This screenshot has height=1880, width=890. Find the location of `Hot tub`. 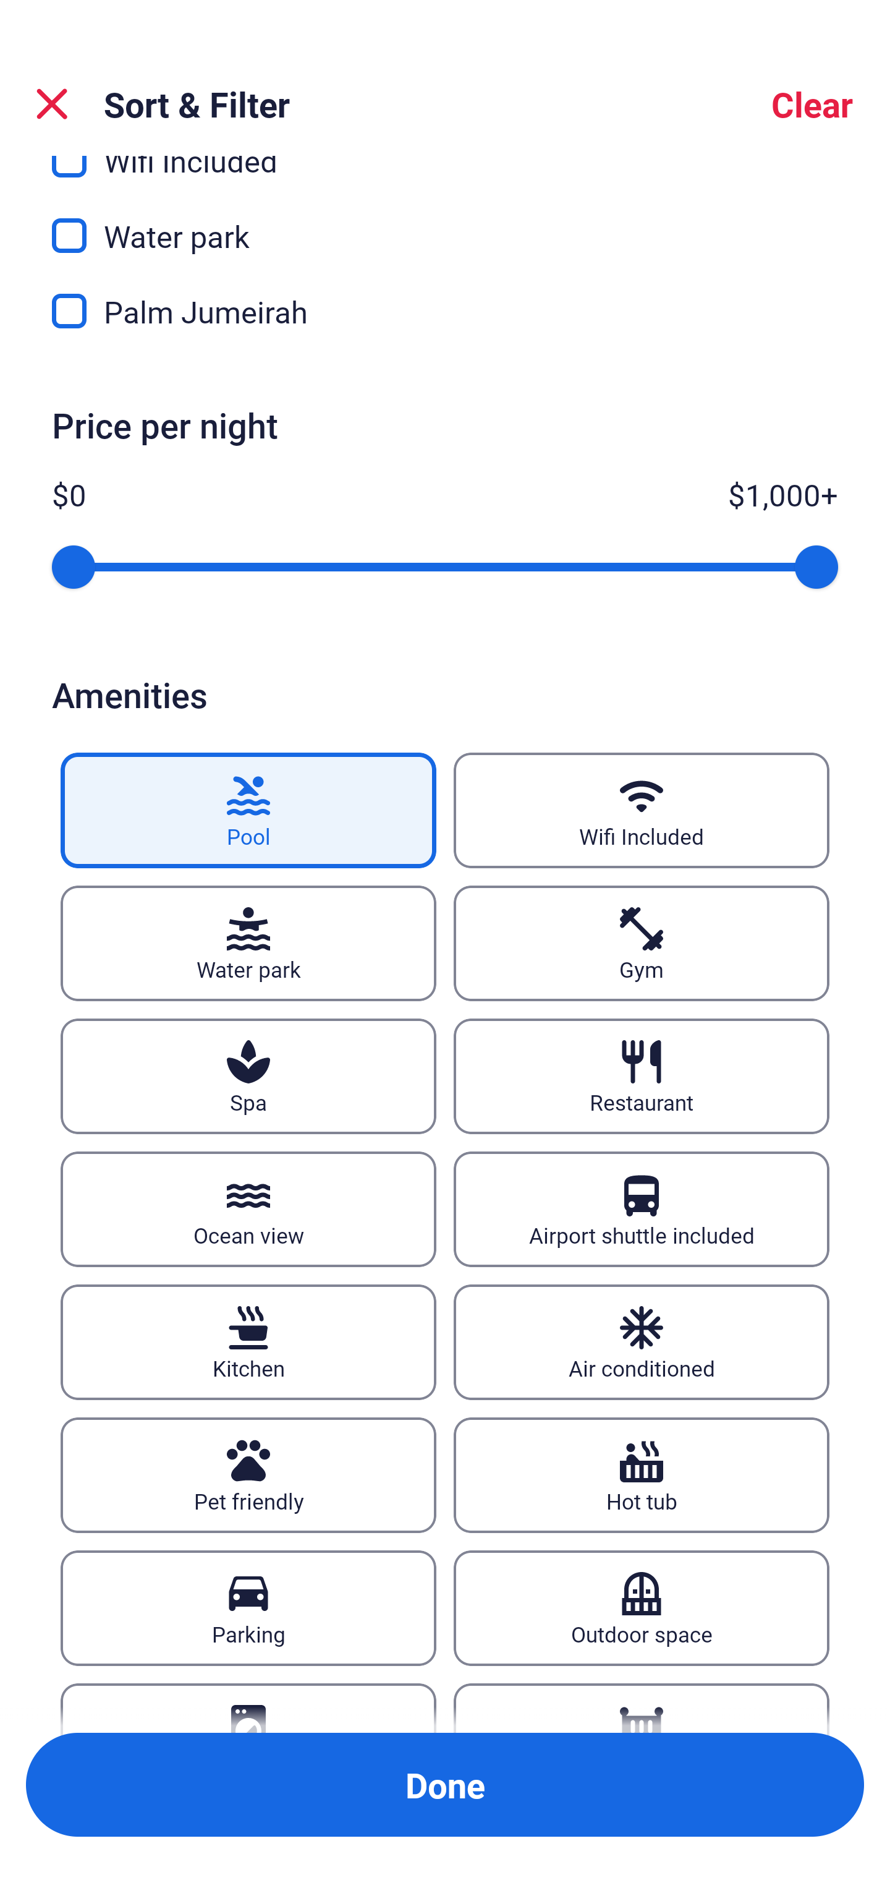

Hot tub is located at coordinates (642, 1474).